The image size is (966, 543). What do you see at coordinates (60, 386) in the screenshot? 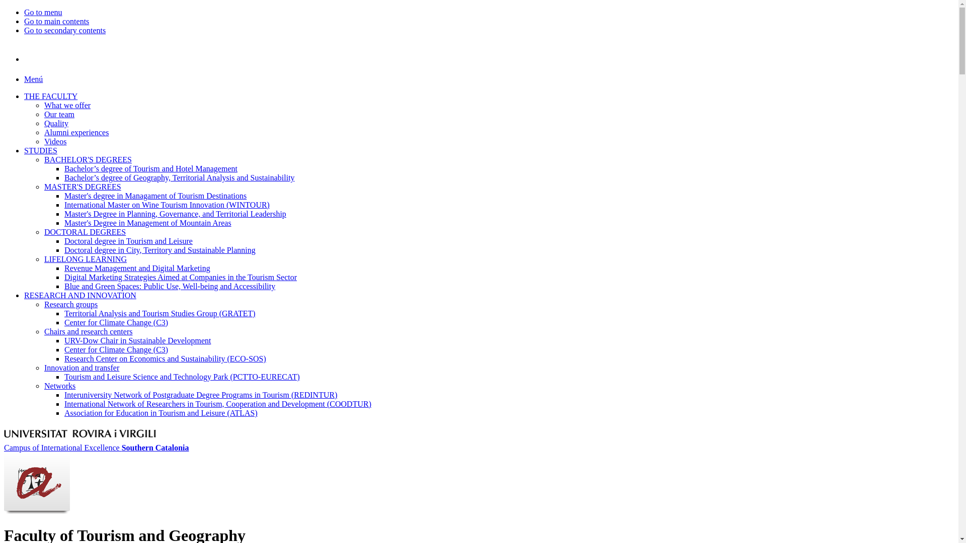
I see `Networks` at bounding box center [60, 386].